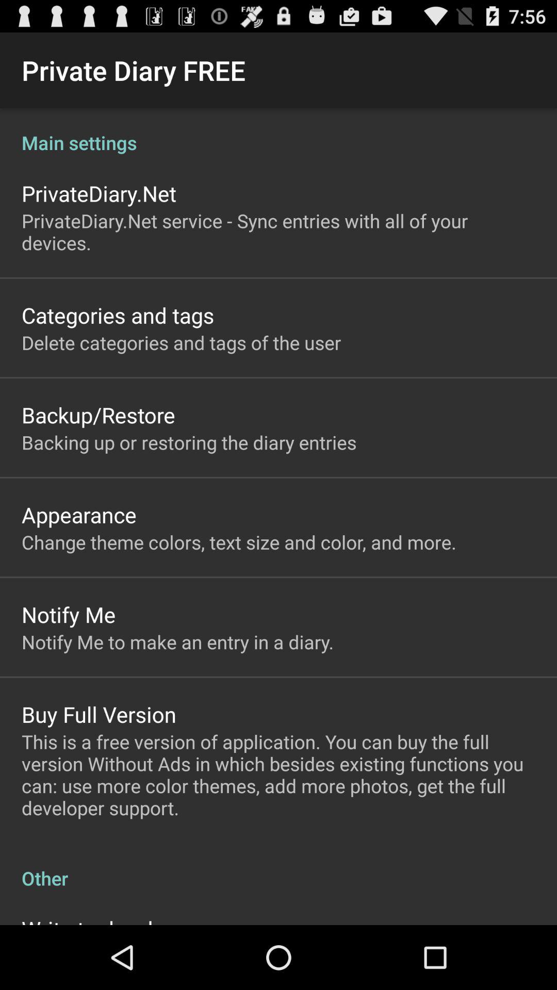  What do you see at coordinates (278, 774) in the screenshot?
I see `click app above other app` at bounding box center [278, 774].